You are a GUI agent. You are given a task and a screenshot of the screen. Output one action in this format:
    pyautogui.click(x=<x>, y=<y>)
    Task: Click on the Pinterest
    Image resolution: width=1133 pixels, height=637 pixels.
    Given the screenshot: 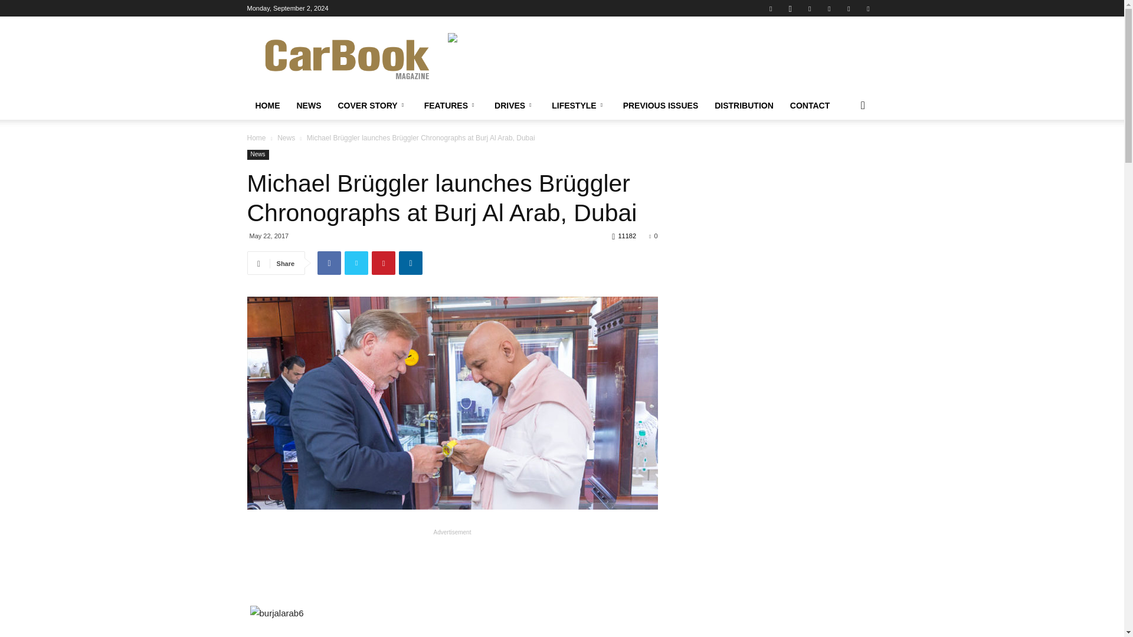 What is the action you would take?
    pyautogui.click(x=829, y=8)
    